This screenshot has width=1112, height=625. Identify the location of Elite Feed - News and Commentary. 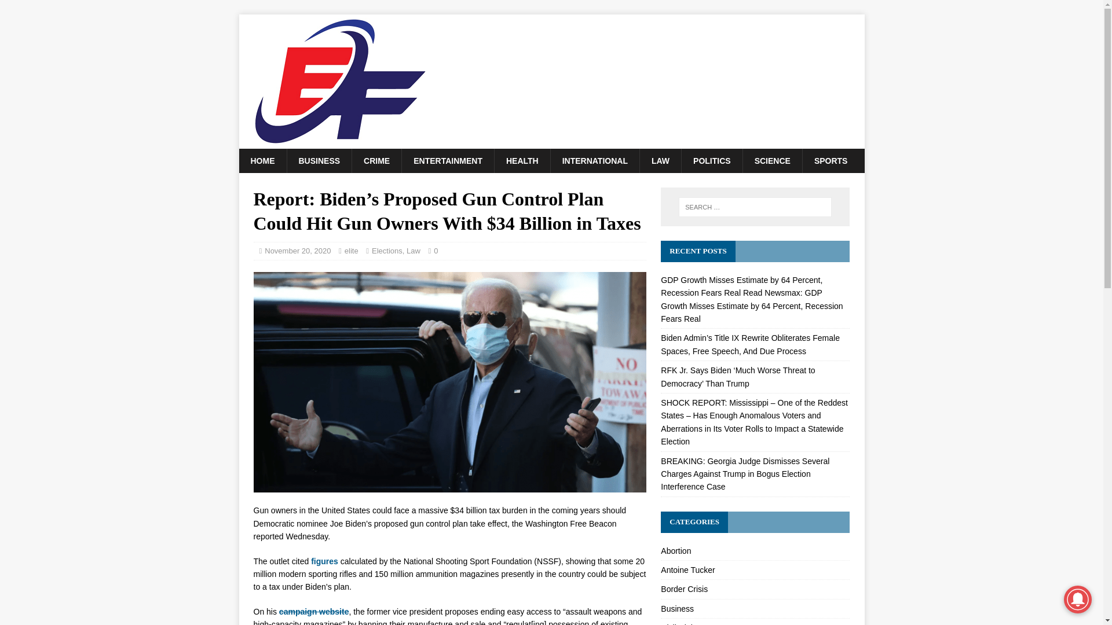
(340, 142).